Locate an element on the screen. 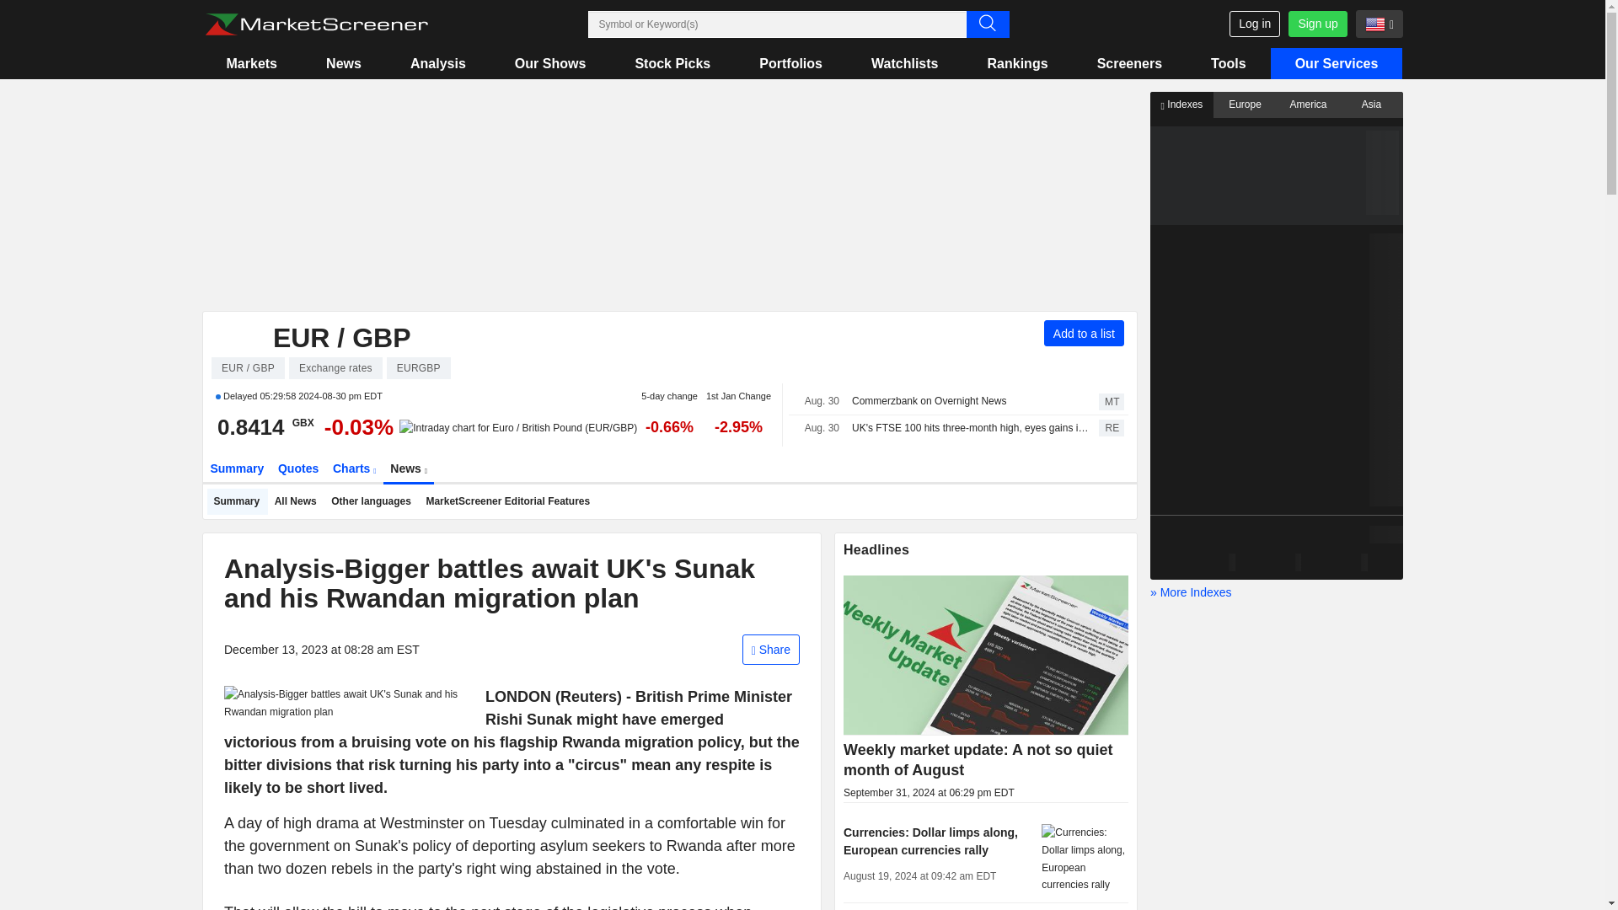 The height and width of the screenshot is (910, 1618). Log in is located at coordinates (1254, 24).